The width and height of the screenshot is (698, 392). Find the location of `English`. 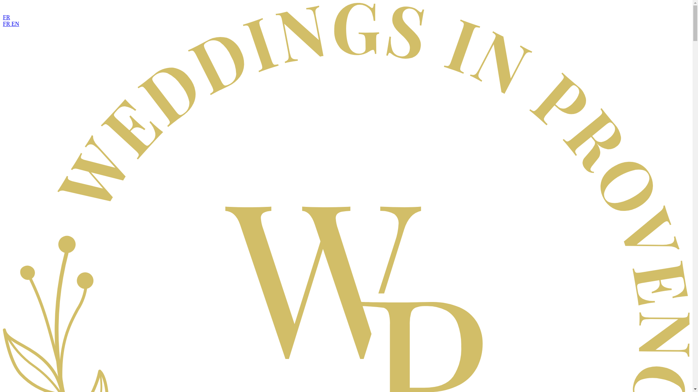

English is located at coordinates (15, 24).